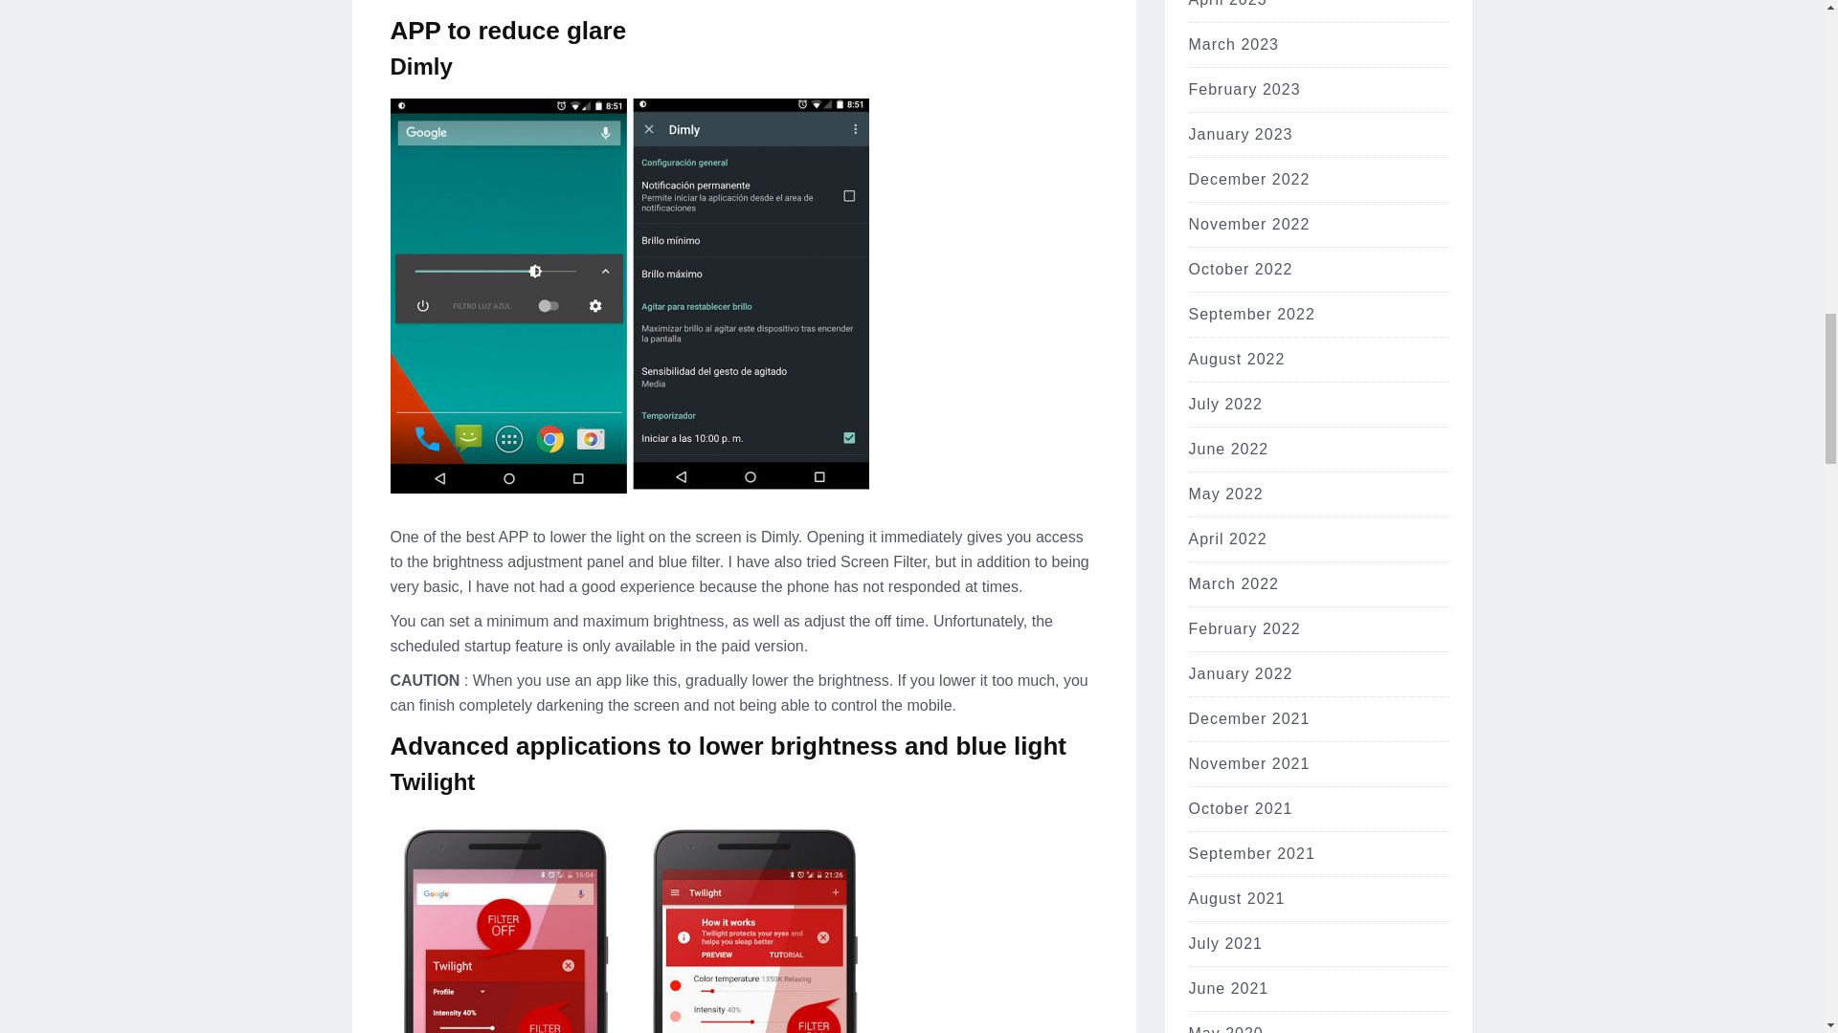  I want to click on March 2023, so click(1234, 44).